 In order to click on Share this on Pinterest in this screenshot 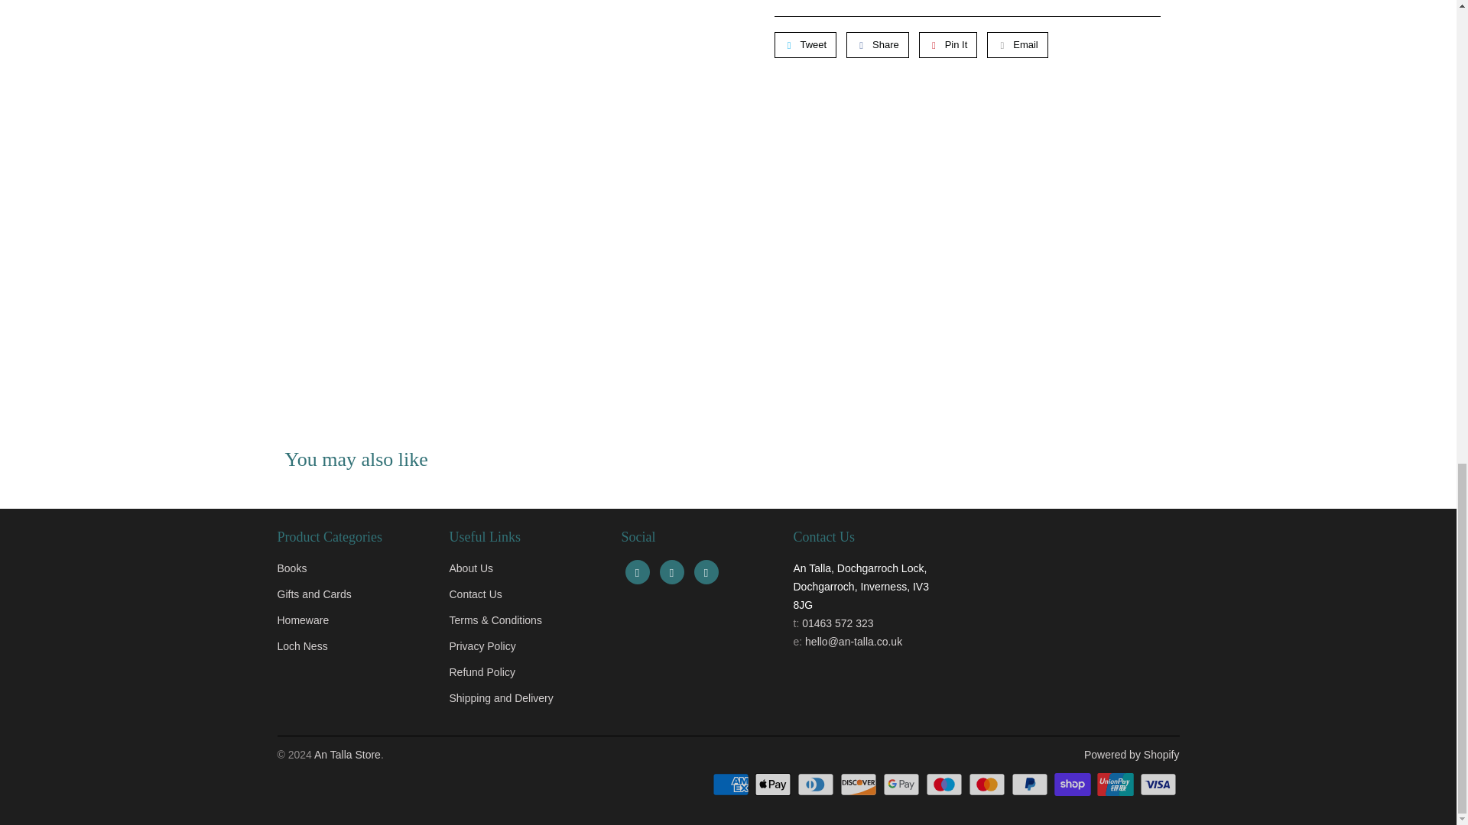, I will do `click(948, 44)`.